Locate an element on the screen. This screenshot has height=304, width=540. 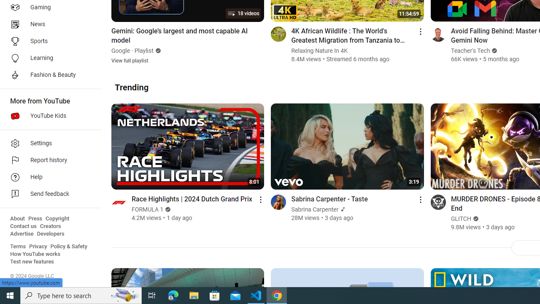
Report history is located at coordinates (48, 160).